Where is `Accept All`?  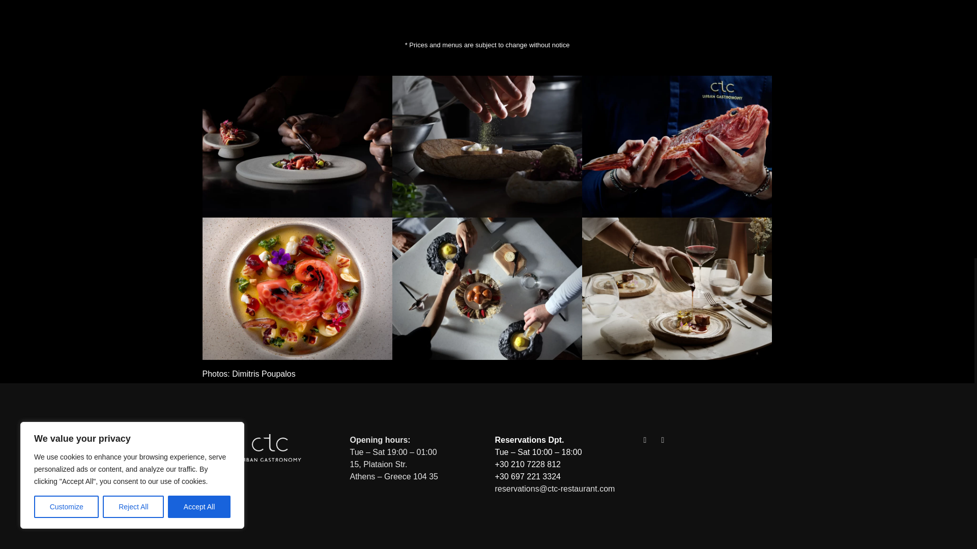
Accept All is located at coordinates (199, 19).